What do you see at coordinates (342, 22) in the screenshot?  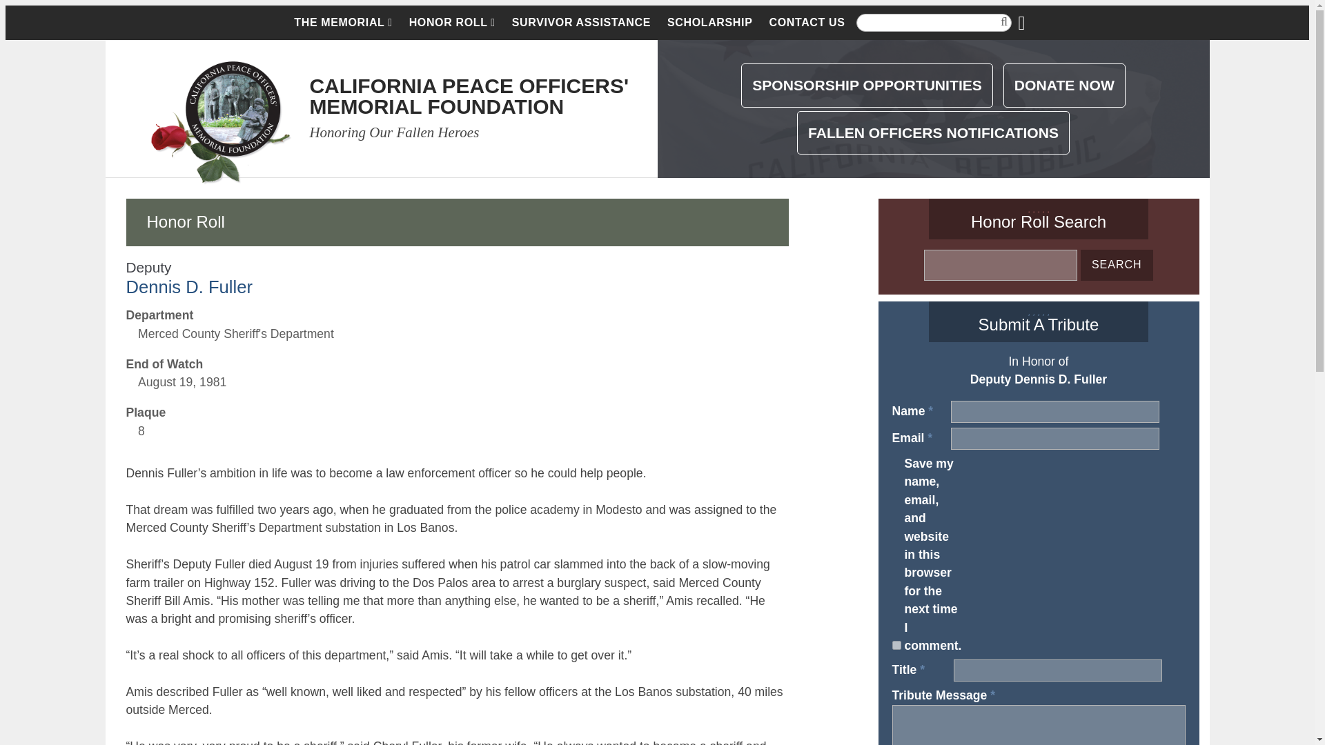 I see `SCHOLARSHIP` at bounding box center [342, 22].